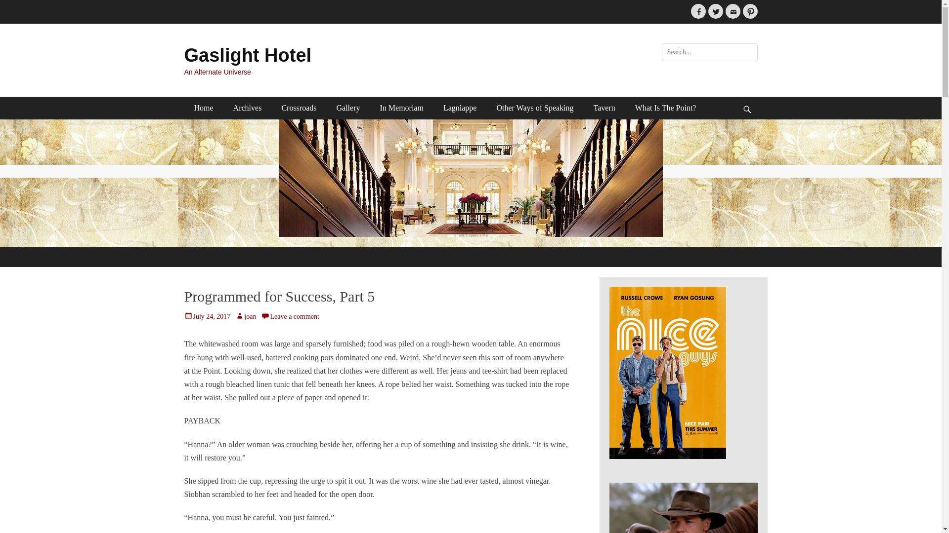 Image resolution: width=949 pixels, height=533 pixels. What do you see at coordinates (749, 11) in the screenshot?
I see `Pinterest` at bounding box center [749, 11].